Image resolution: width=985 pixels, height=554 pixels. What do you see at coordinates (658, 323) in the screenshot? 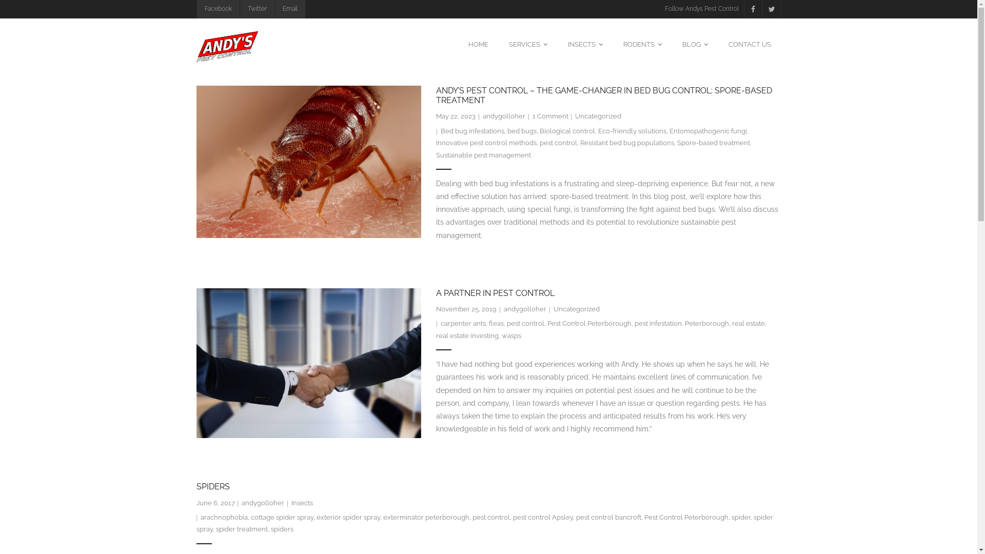
I see `pest infestation` at bounding box center [658, 323].